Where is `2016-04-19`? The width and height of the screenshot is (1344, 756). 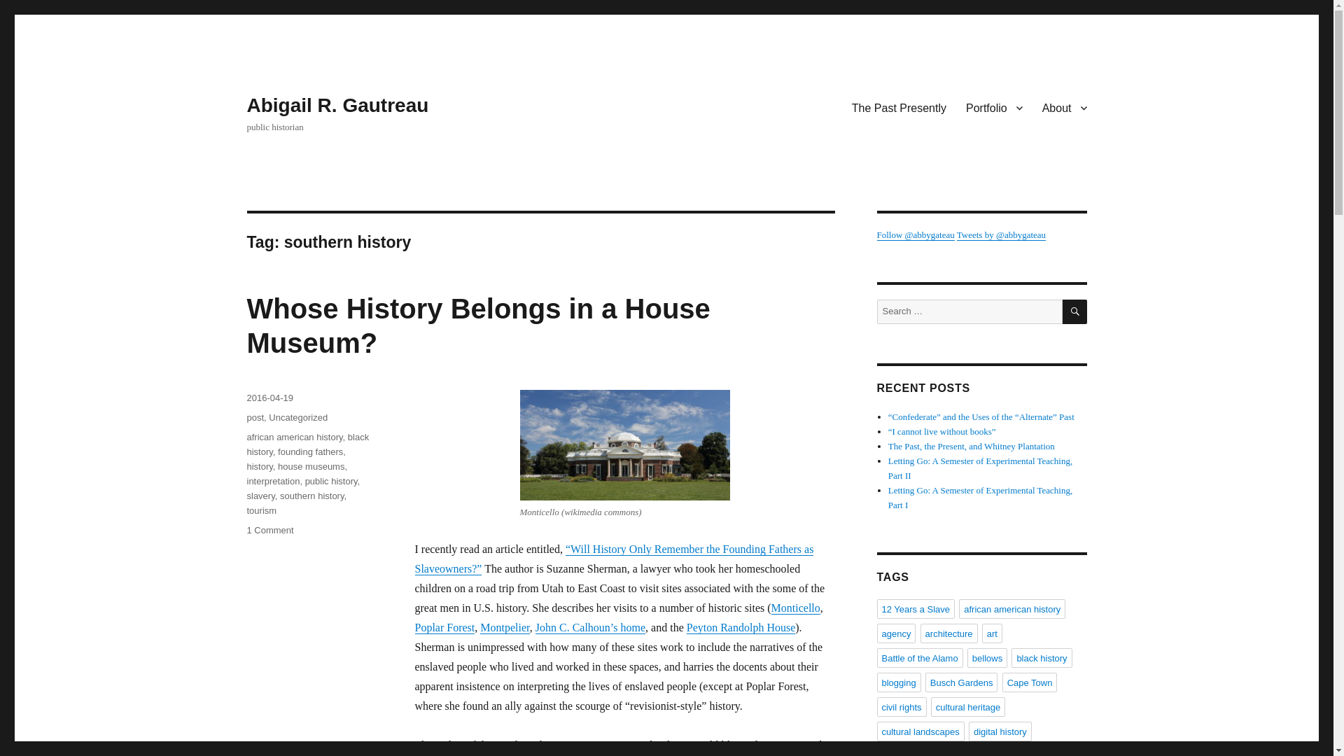 2016-04-19 is located at coordinates (269, 398).